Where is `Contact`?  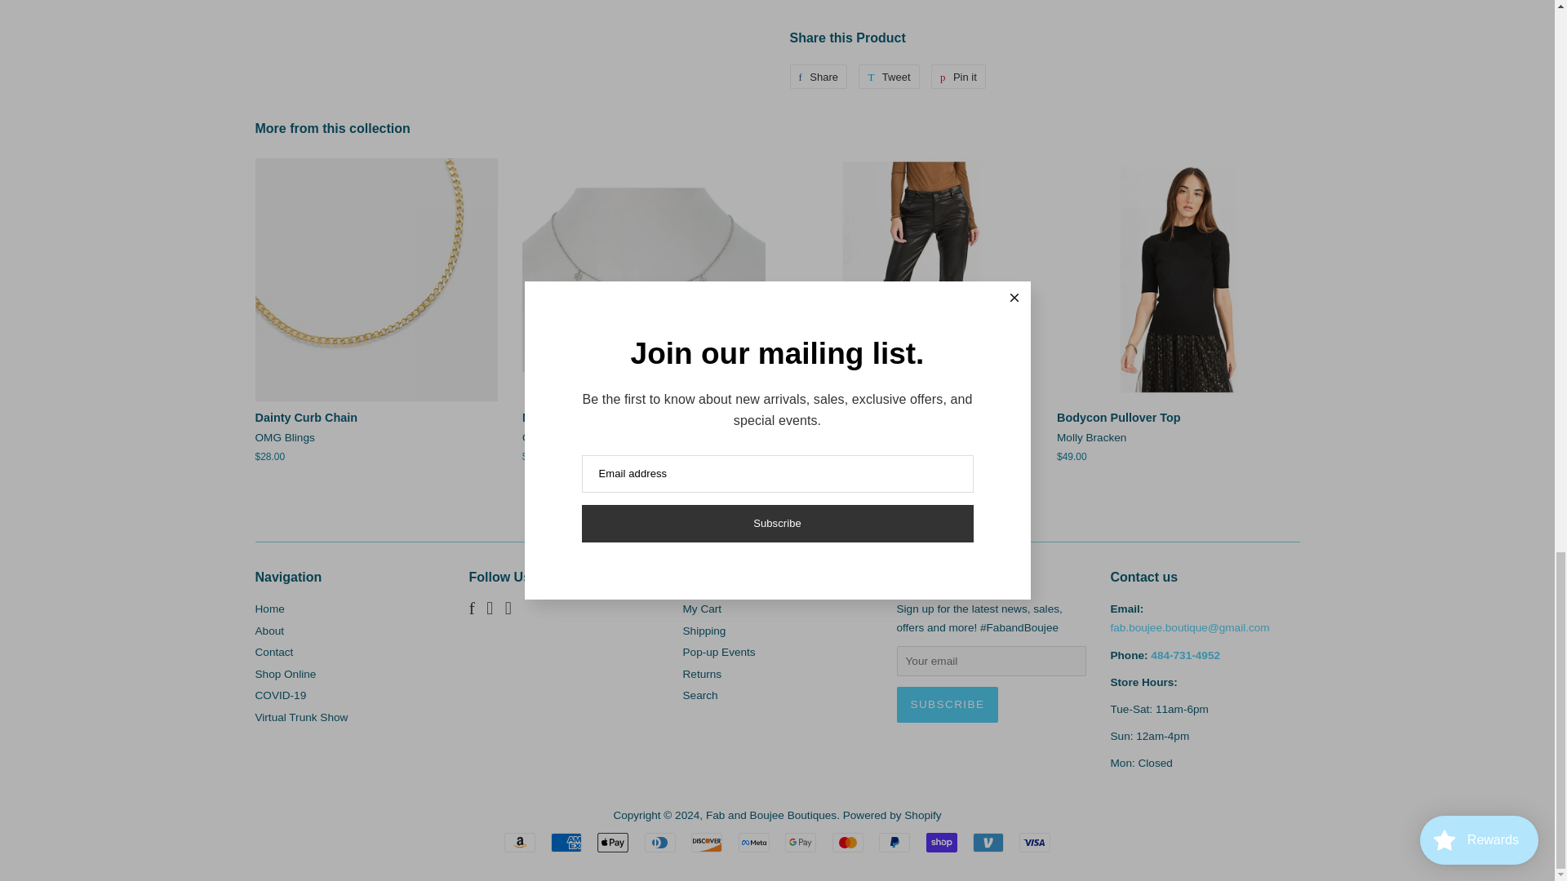 Contact is located at coordinates (1189, 627).